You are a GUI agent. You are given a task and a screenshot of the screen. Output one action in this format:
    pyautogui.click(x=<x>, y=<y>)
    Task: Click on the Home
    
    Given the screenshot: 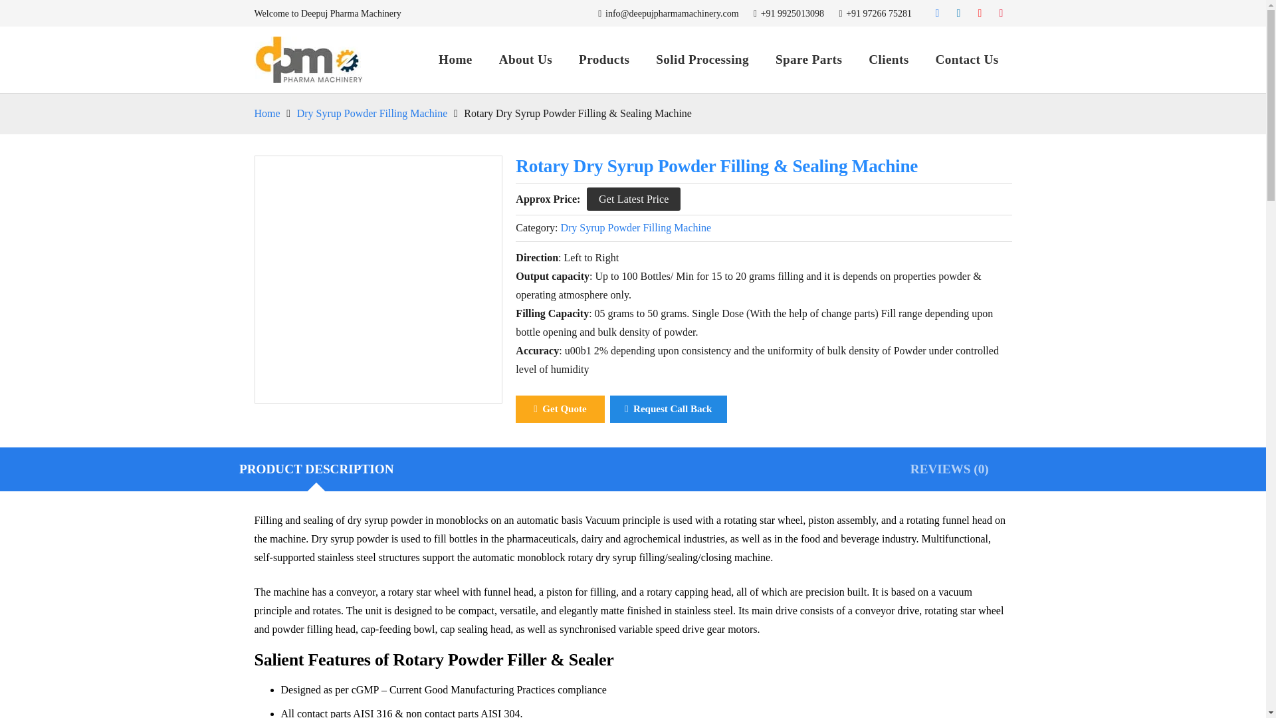 What is the action you would take?
    pyautogui.click(x=455, y=60)
    